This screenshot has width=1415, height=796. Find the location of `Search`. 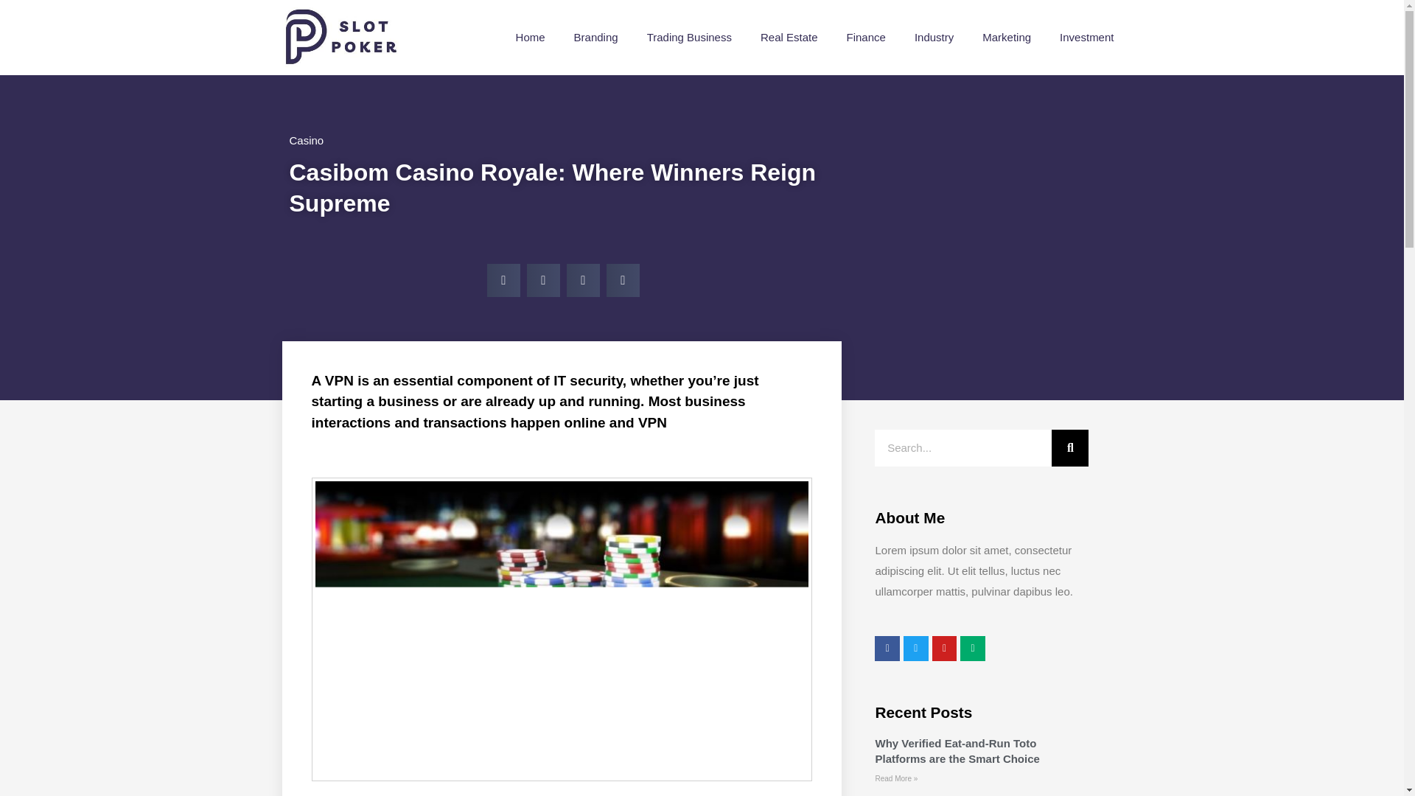

Search is located at coordinates (1069, 448).